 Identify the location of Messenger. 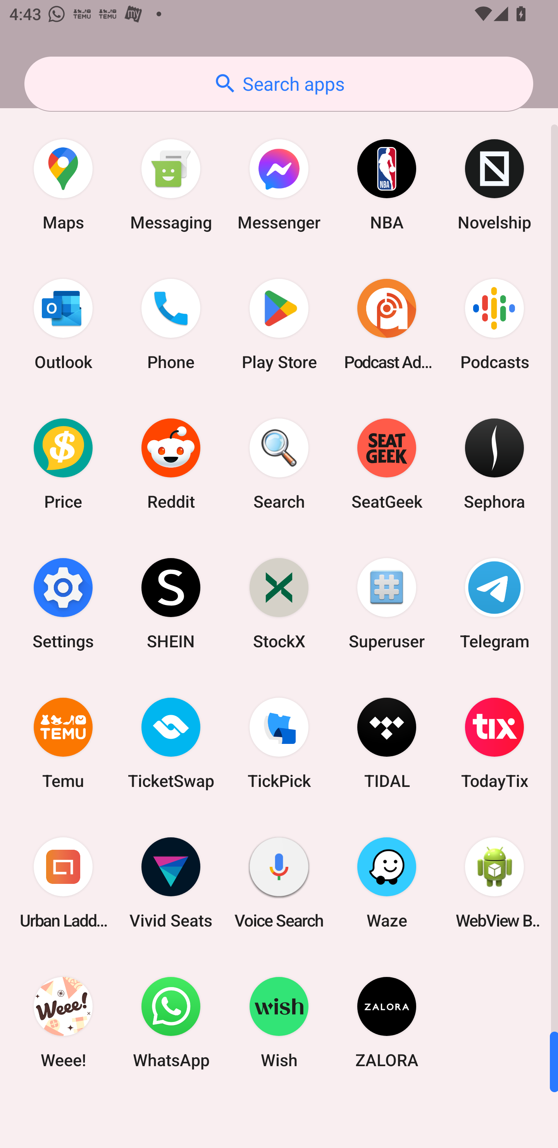
(279, 185).